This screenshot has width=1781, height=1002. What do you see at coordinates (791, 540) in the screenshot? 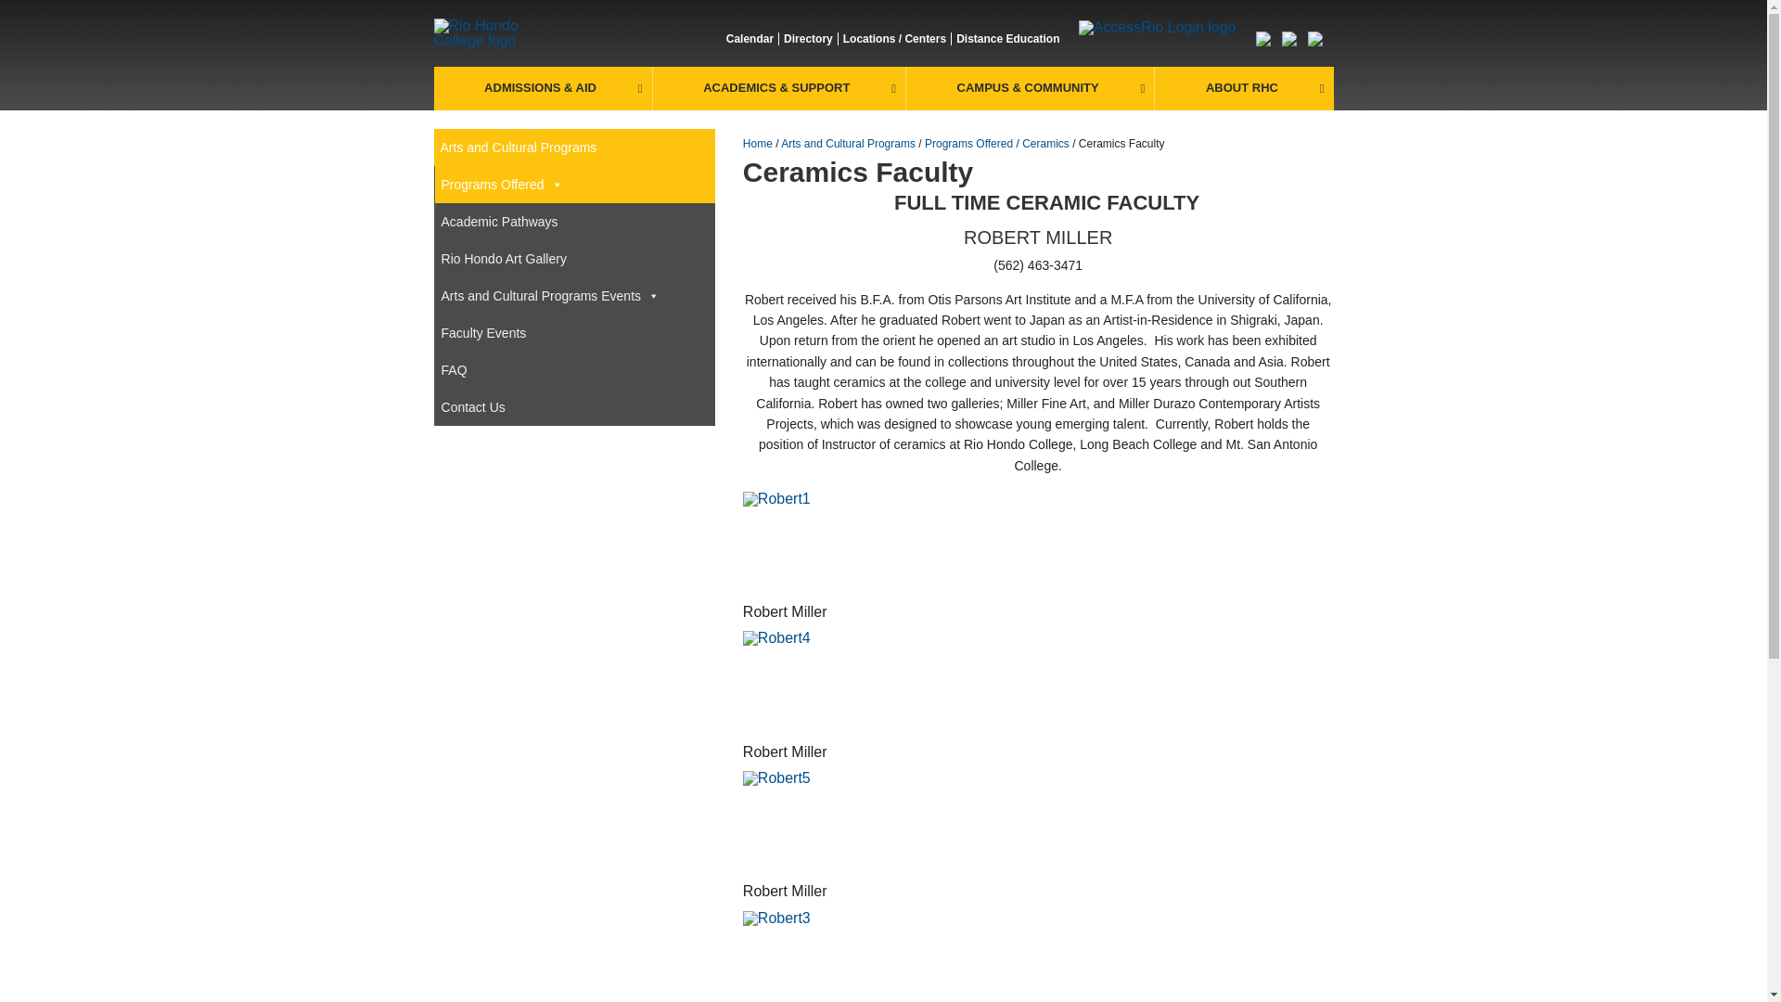
I see `Robert Miller Ceramics2` at bounding box center [791, 540].